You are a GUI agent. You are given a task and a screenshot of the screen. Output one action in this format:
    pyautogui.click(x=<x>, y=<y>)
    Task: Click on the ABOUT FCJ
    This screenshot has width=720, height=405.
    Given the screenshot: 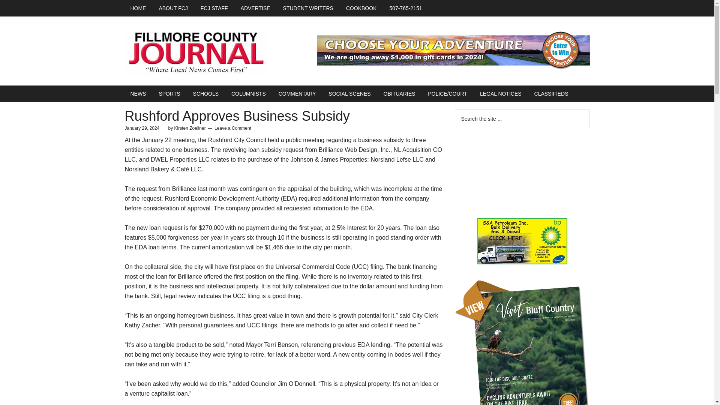 What is the action you would take?
    pyautogui.click(x=173, y=8)
    